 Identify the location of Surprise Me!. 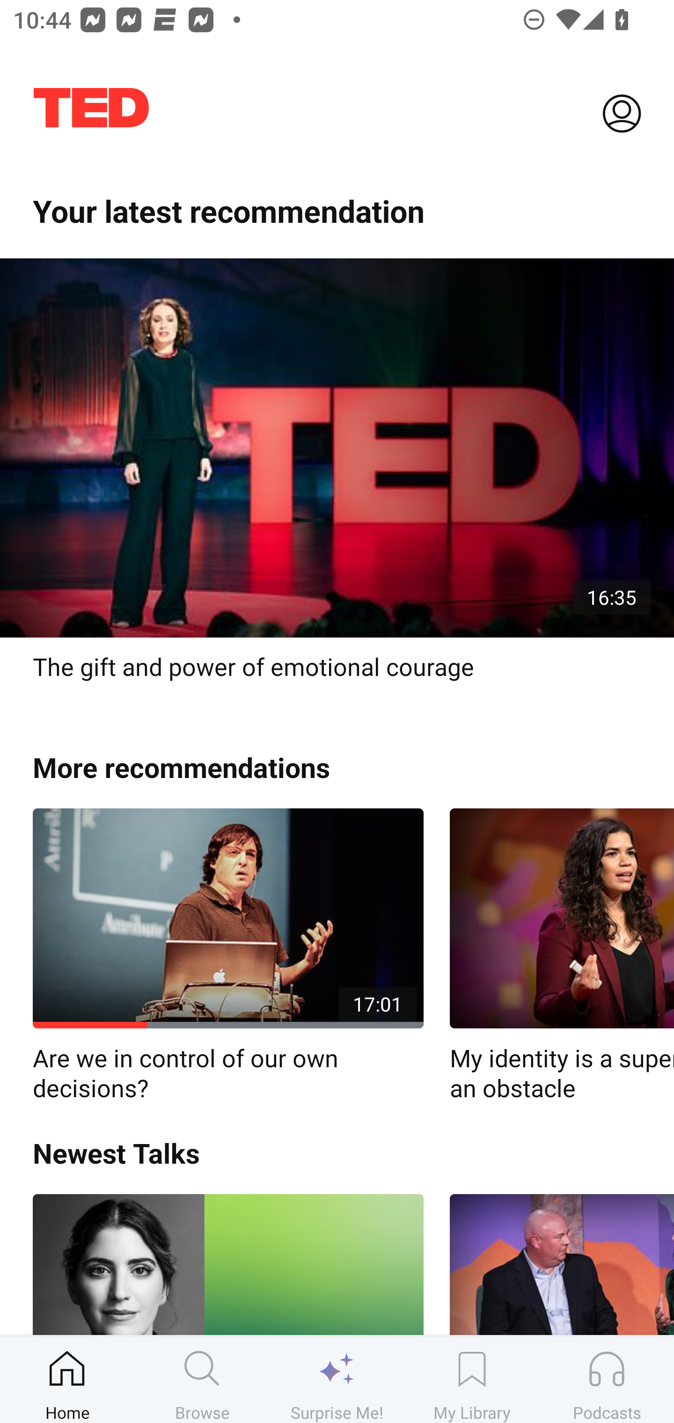
(337, 1379).